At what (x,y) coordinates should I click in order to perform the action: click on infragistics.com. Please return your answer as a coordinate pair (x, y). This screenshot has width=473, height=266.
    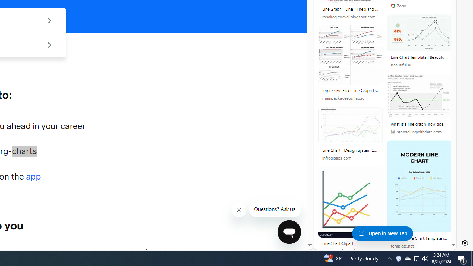
    Looking at the image, I should click on (337, 158).